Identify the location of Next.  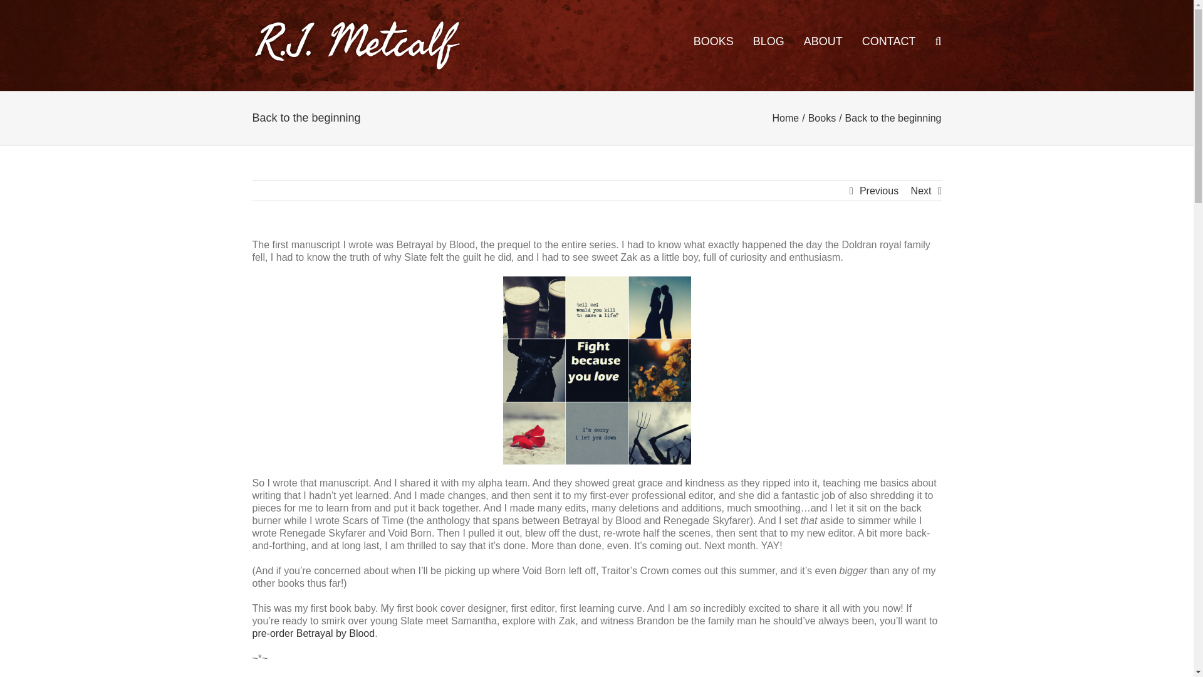
(921, 191).